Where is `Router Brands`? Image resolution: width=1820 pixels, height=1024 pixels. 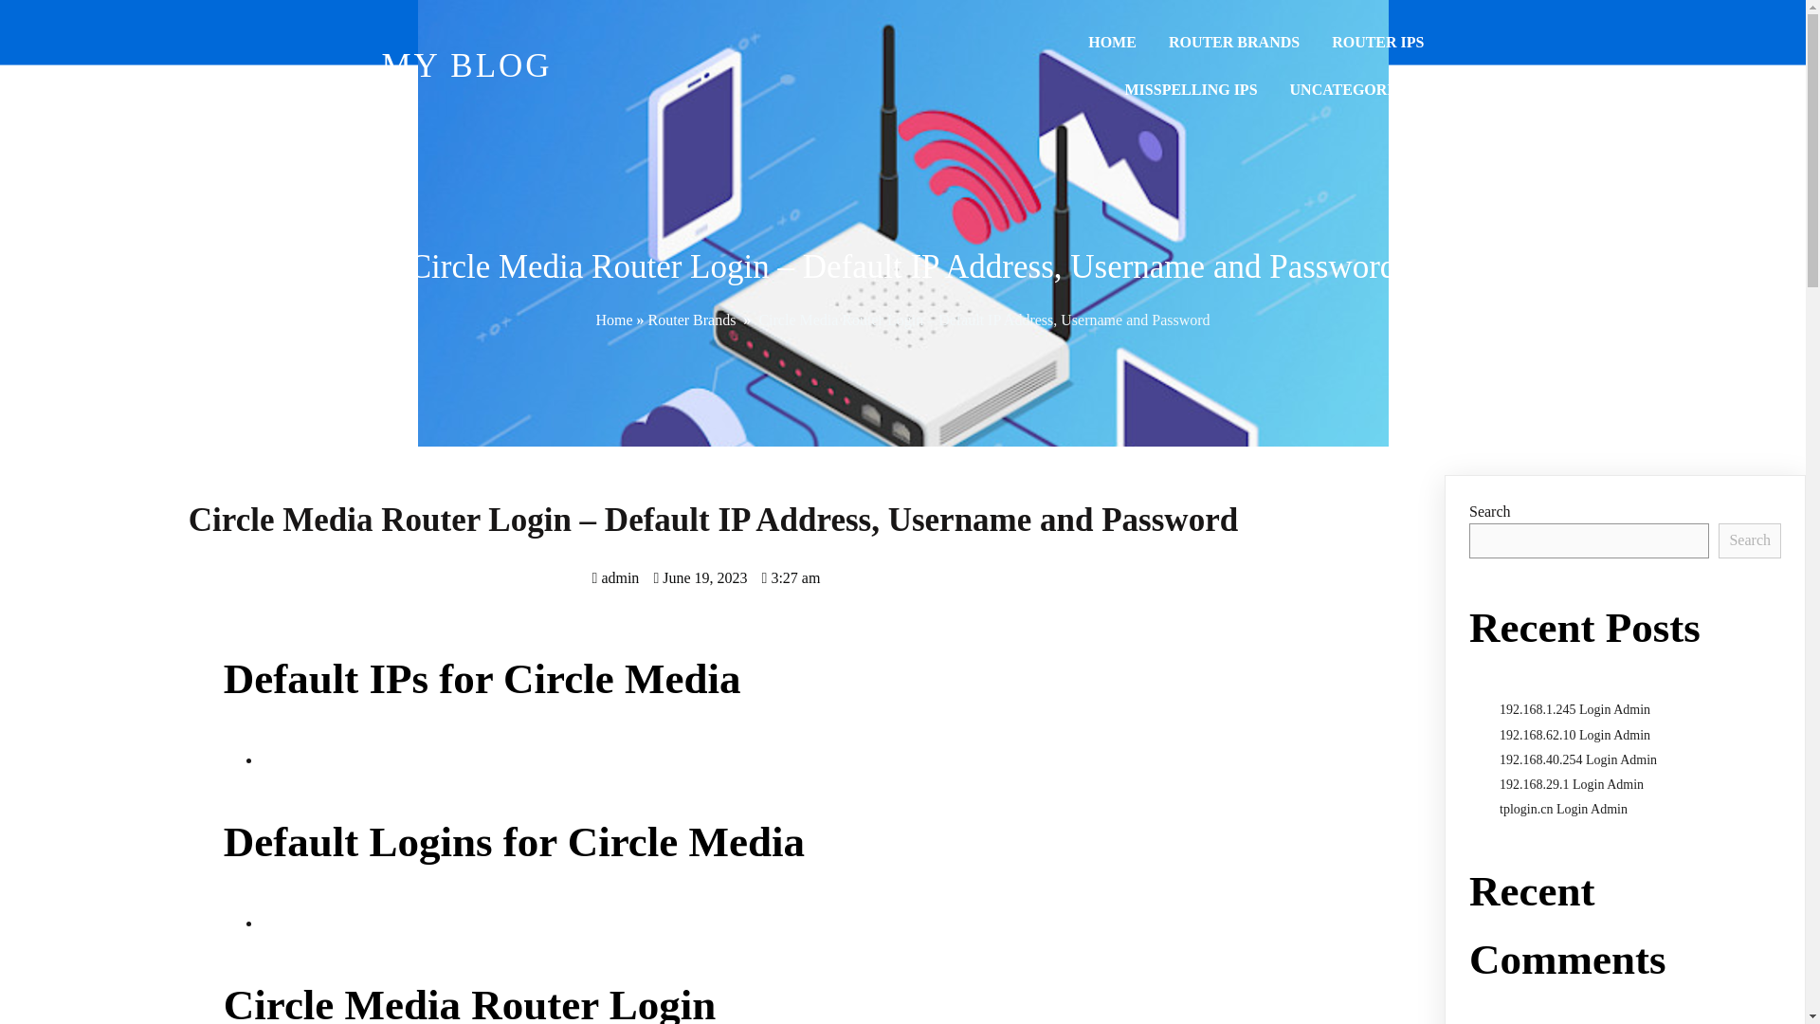
Router Brands is located at coordinates (692, 320).